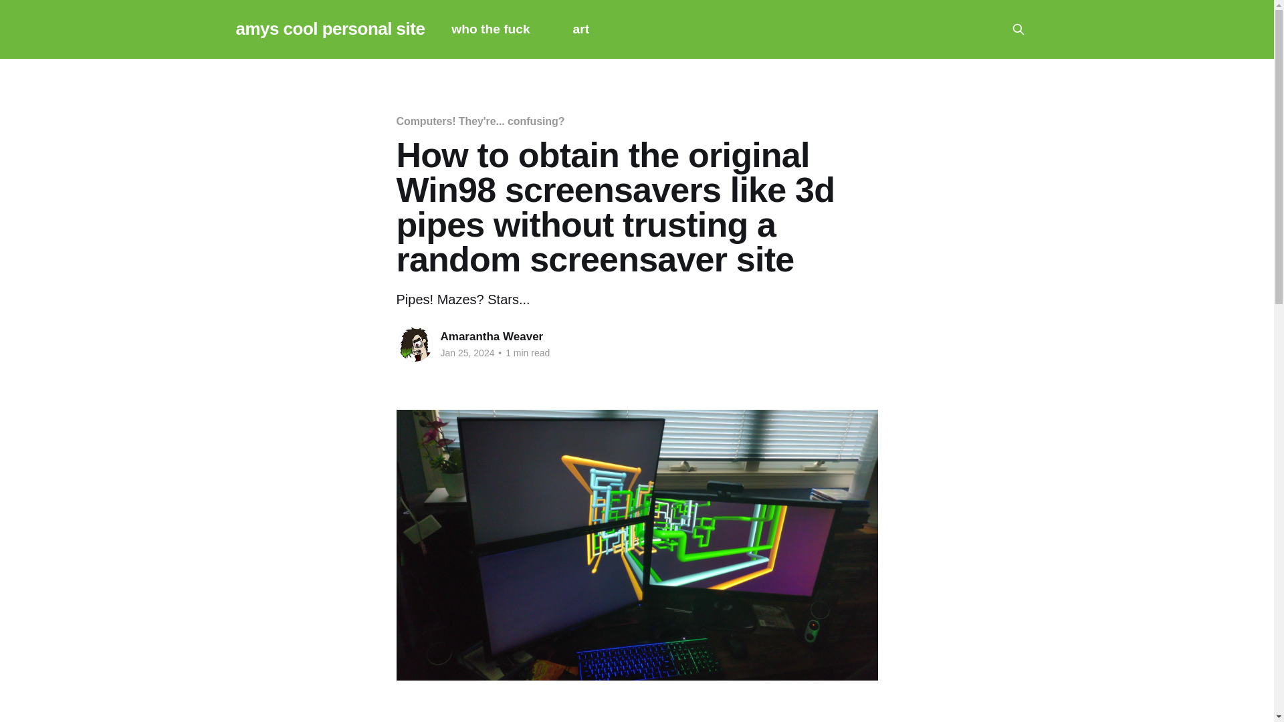  Describe the element at coordinates (492, 336) in the screenshot. I see `Amarantha Weaver` at that location.